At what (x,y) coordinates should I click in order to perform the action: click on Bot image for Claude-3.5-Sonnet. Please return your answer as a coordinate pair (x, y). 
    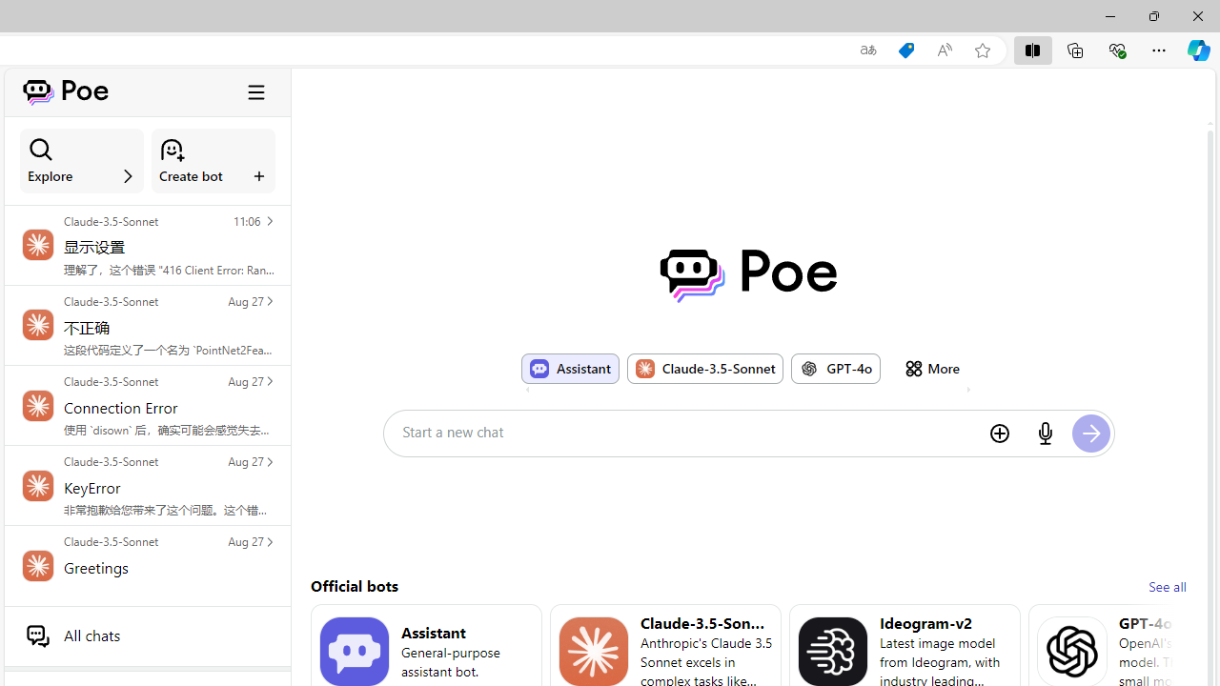
    Looking at the image, I should click on (594, 652).